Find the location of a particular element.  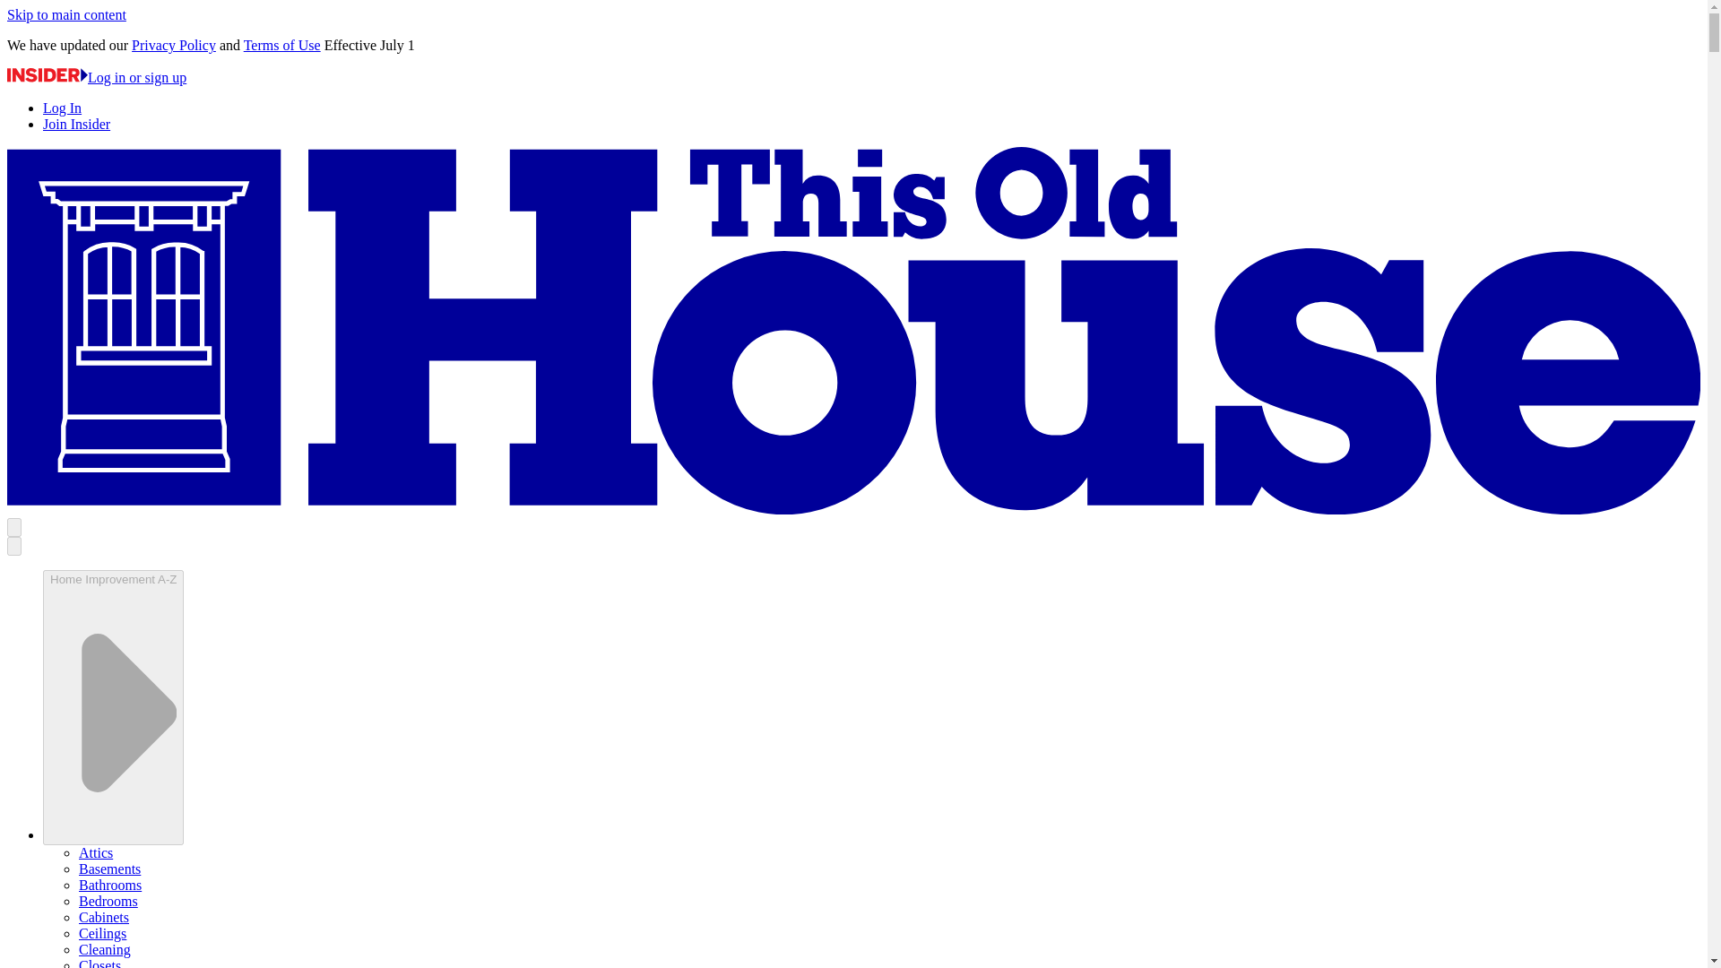

Bedrooms is located at coordinates (108, 901).